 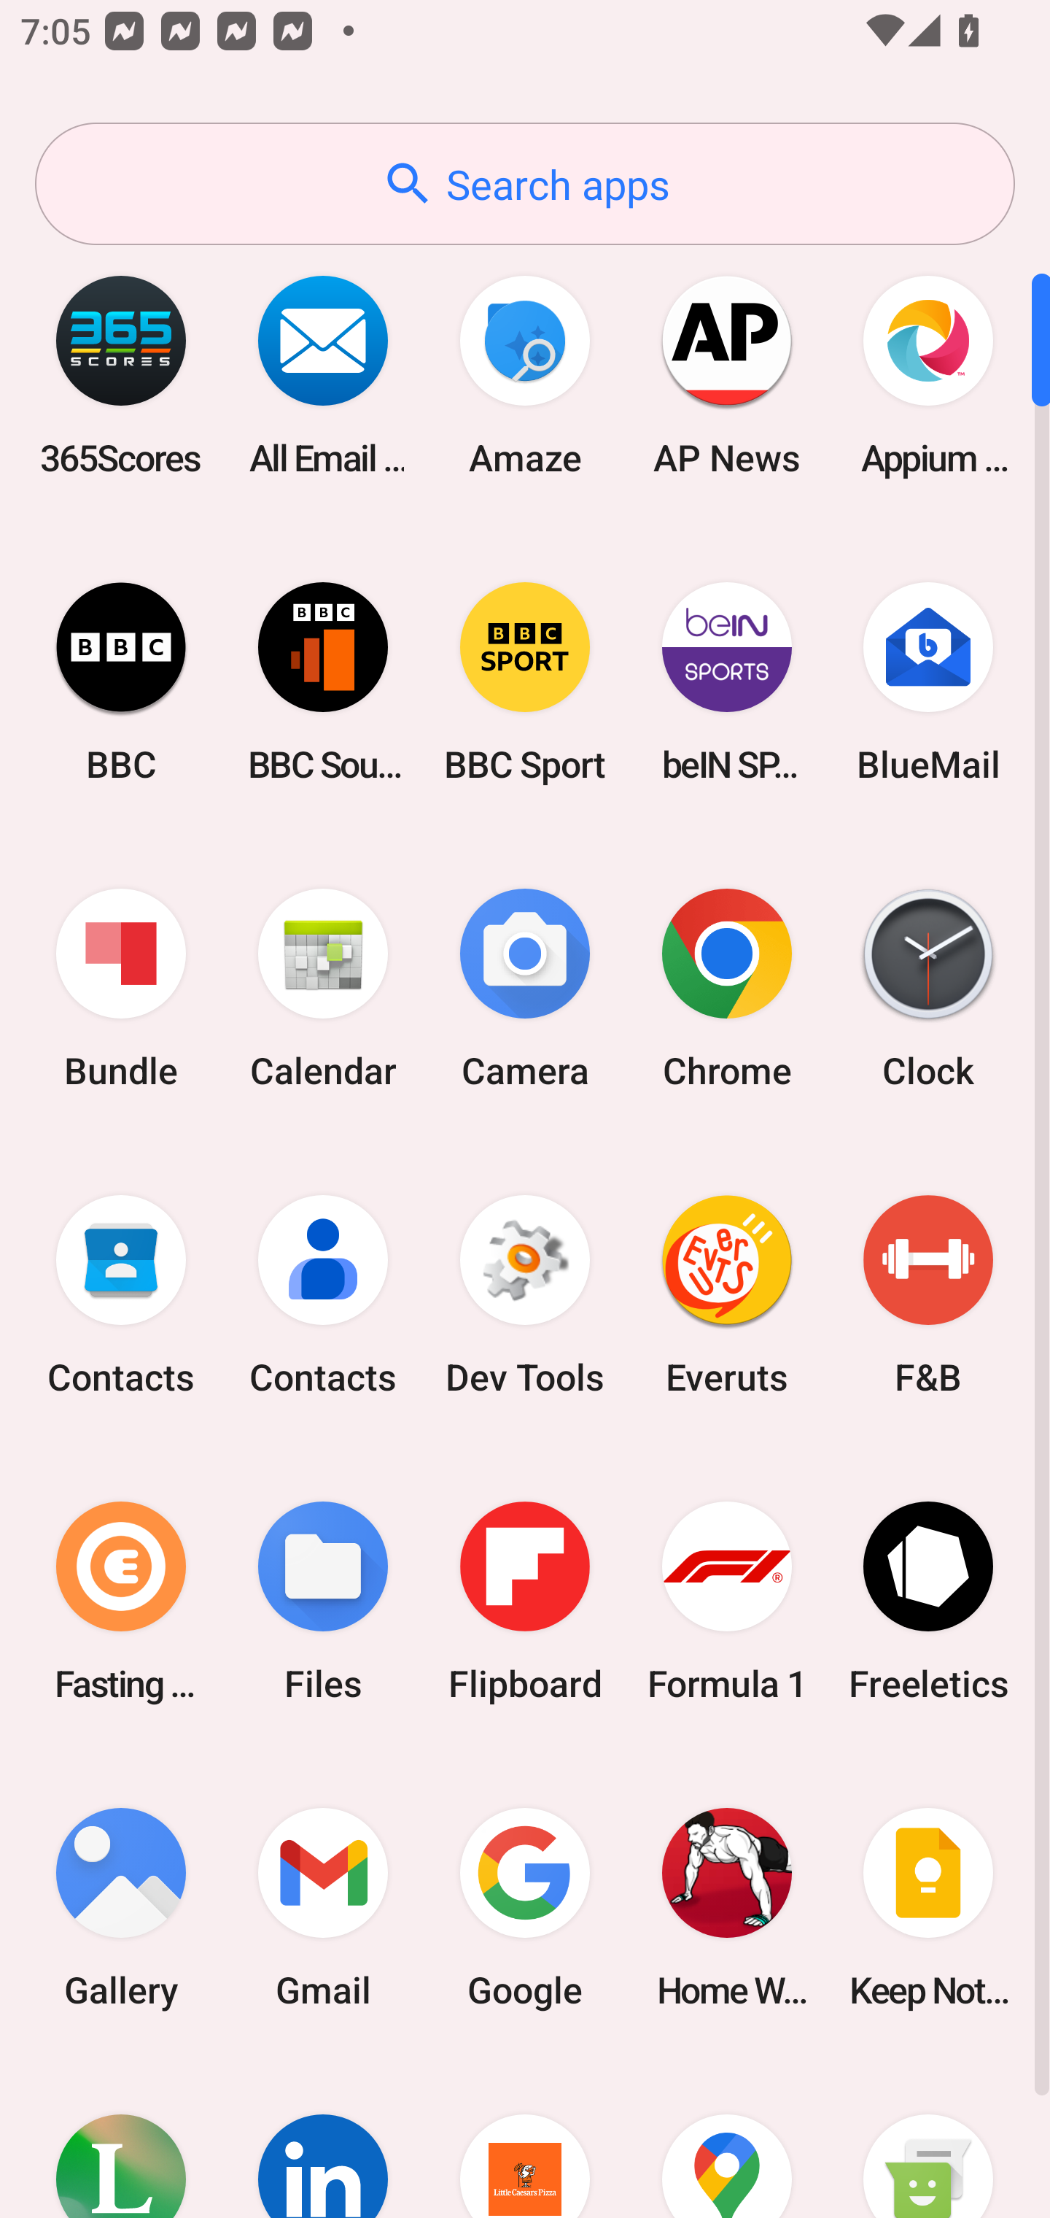 What do you see at coordinates (323, 989) in the screenshot?
I see `Calendar` at bounding box center [323, 989].